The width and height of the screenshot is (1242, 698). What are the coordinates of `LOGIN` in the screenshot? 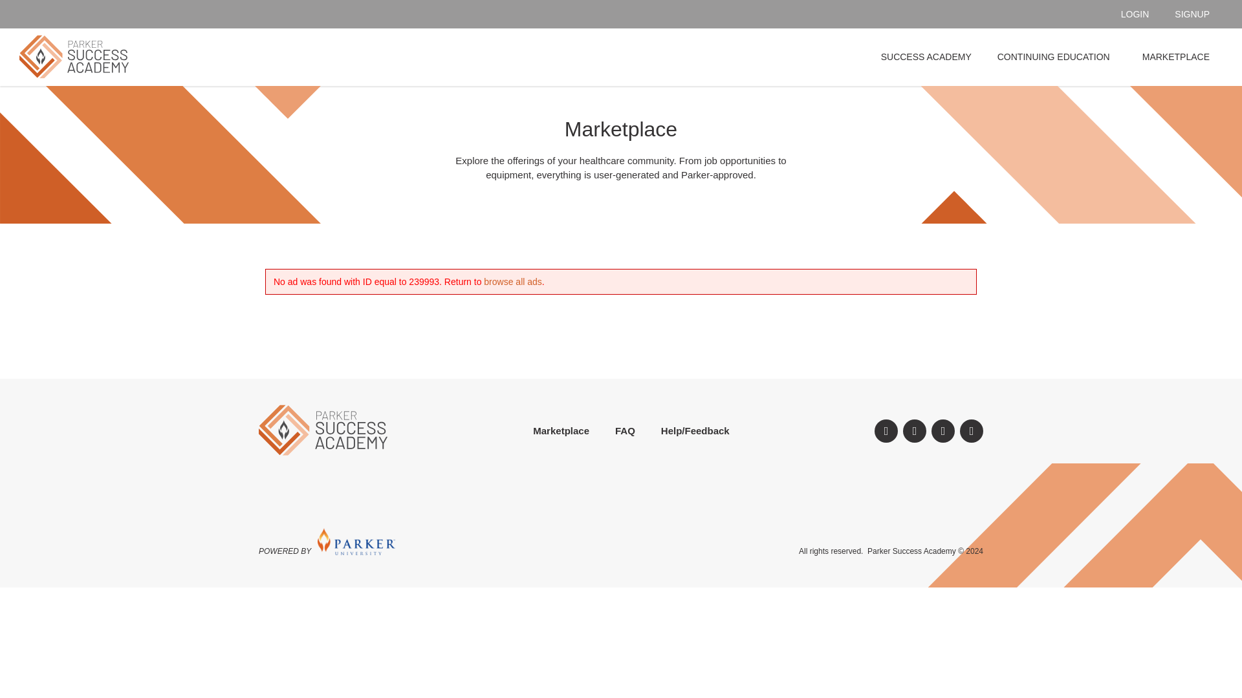 It's located at (1135, 14).